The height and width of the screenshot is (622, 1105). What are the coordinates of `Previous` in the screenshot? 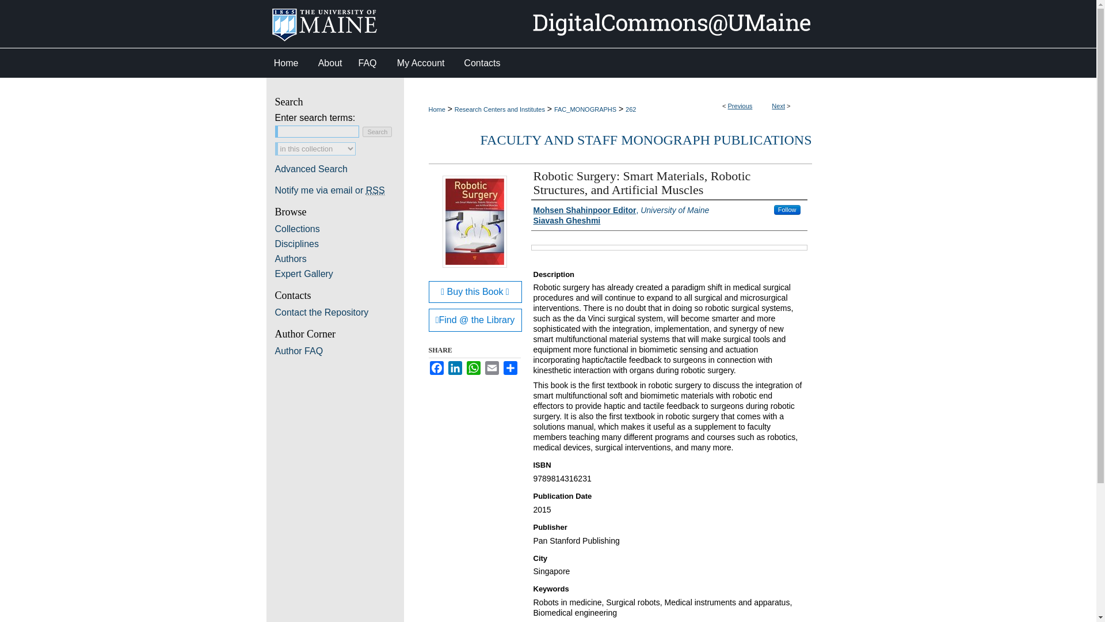 It's located at (740, 106).